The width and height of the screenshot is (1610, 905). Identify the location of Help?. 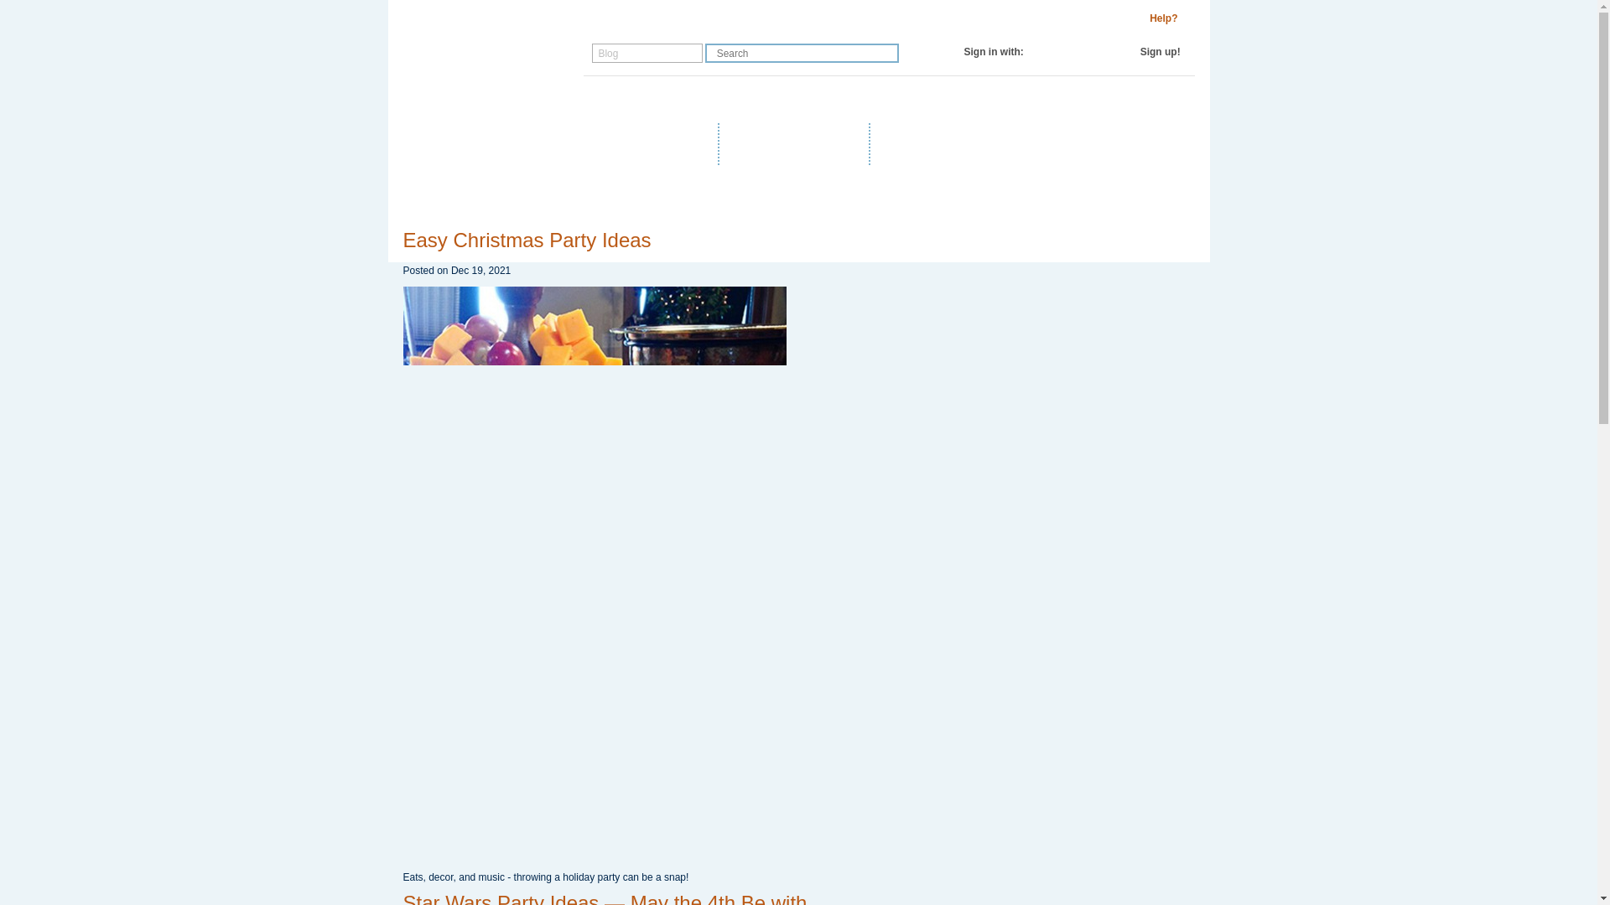
(1164, 18).